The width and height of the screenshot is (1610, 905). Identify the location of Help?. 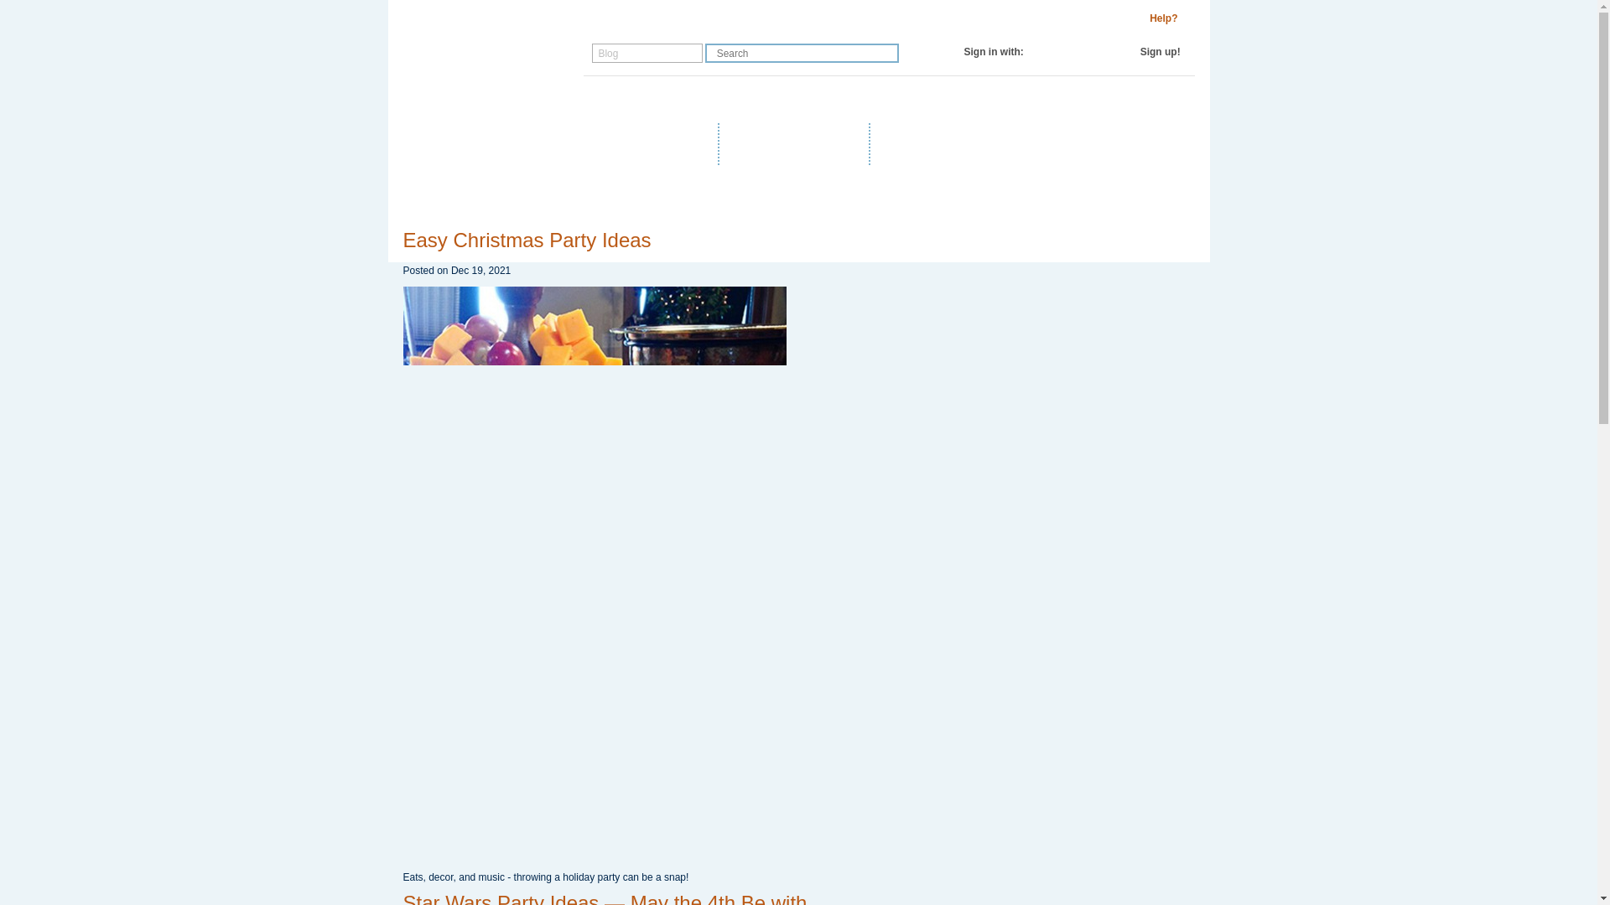
(1164, 18).